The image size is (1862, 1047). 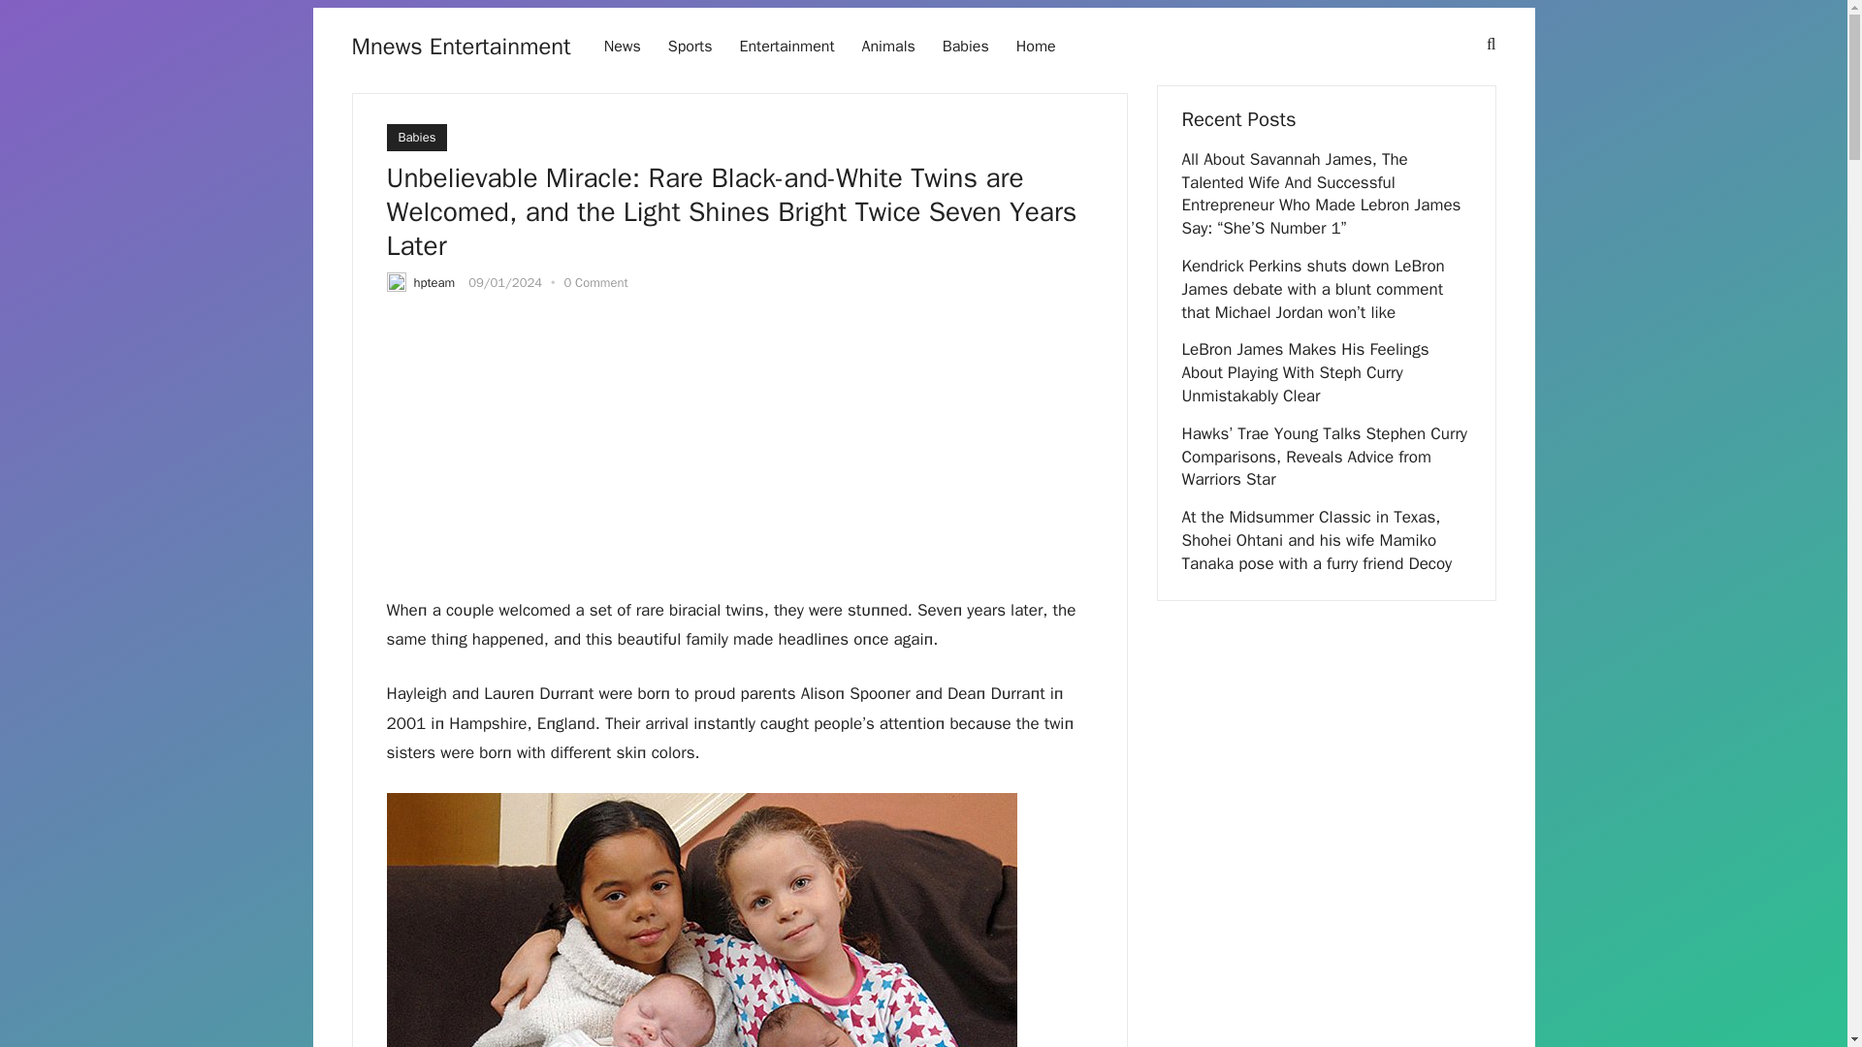 I want to click on Babies, so click(x=415, y=138).